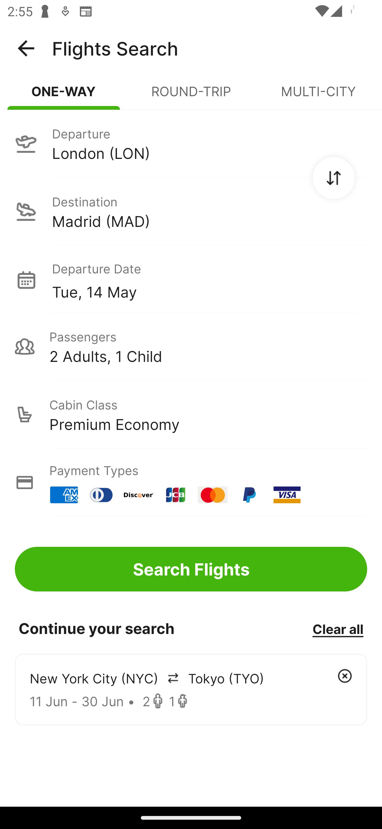 This screenshot has height=829, width=382. What do you see at coordinates (64, 96) in the screenshot?
I see `ONE-WAY` at bounding box center [64, 96].